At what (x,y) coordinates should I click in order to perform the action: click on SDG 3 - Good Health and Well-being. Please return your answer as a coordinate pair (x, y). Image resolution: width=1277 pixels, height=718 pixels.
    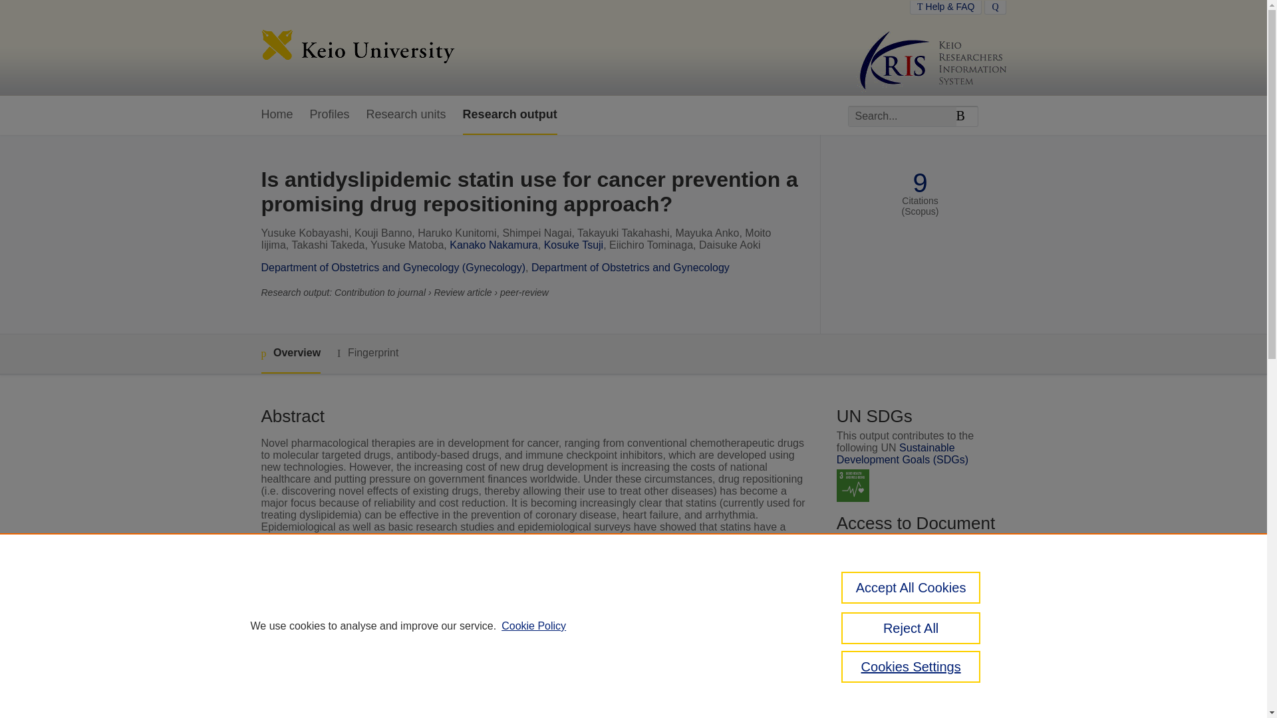
    Looking at the image, I should click on (853, 485).